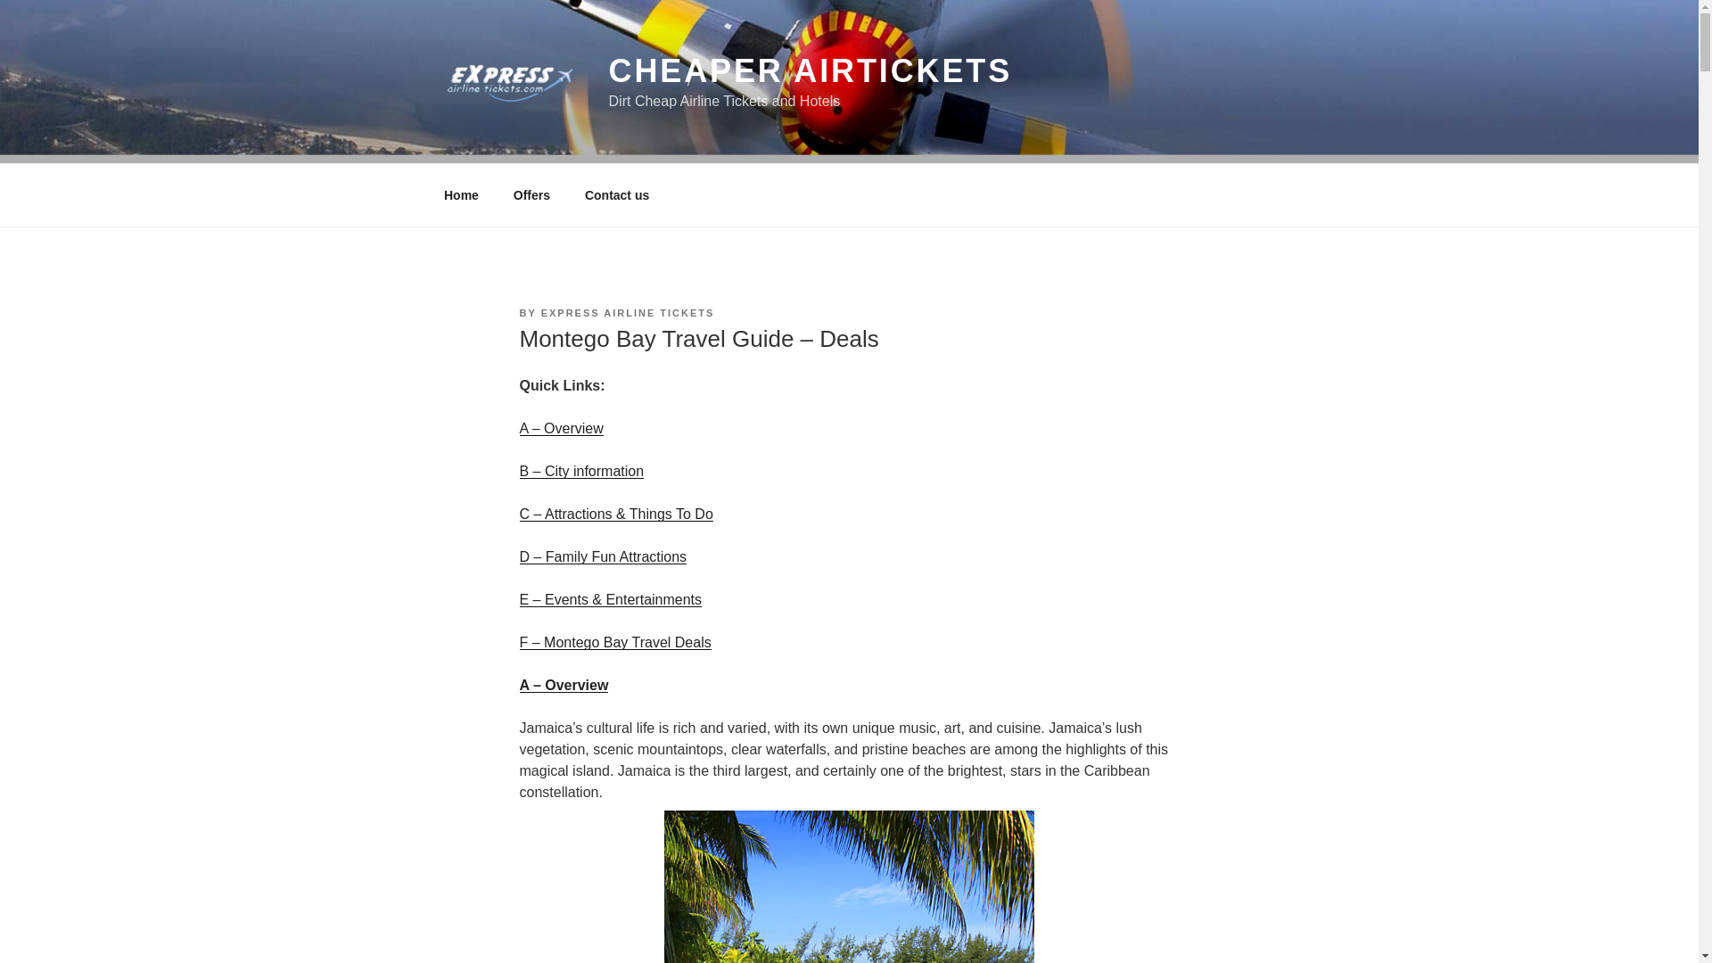  What do you see at coordinates (602, 556) in the screenshot?
I see `family fun and attractions` at bounding box center [602, 556].